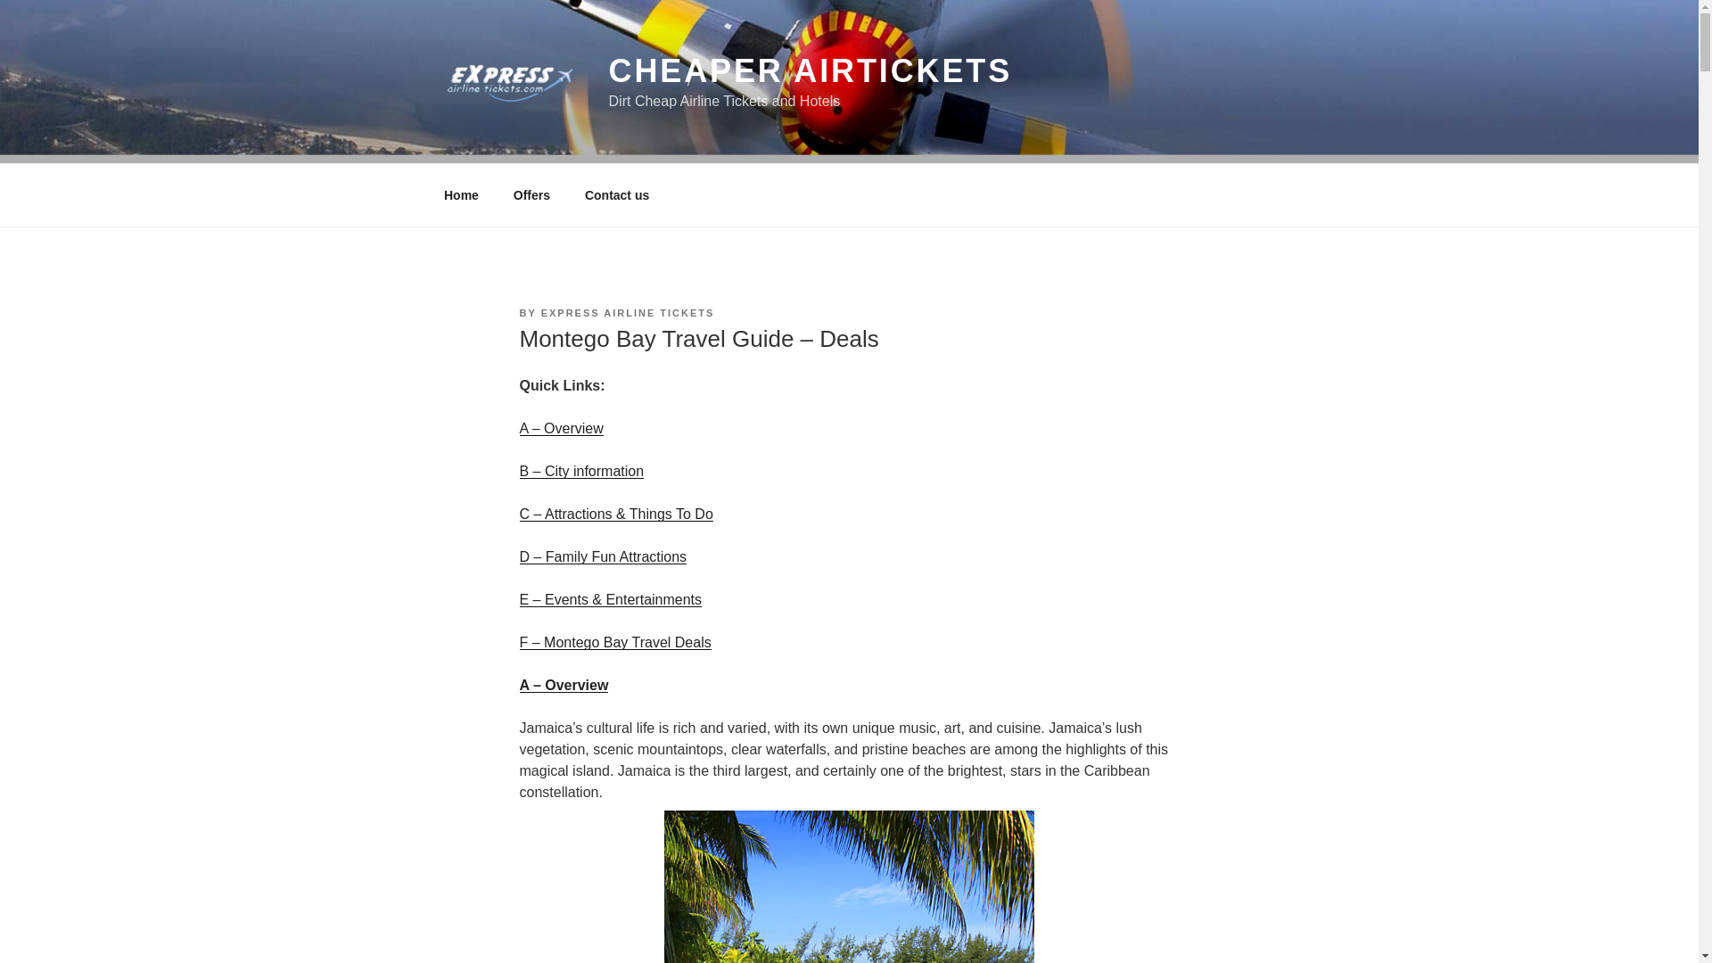  What do you see at coordinates (602, 556) in the screenshot?
I see `family fun and attractions` at bounding box center [602, 556].